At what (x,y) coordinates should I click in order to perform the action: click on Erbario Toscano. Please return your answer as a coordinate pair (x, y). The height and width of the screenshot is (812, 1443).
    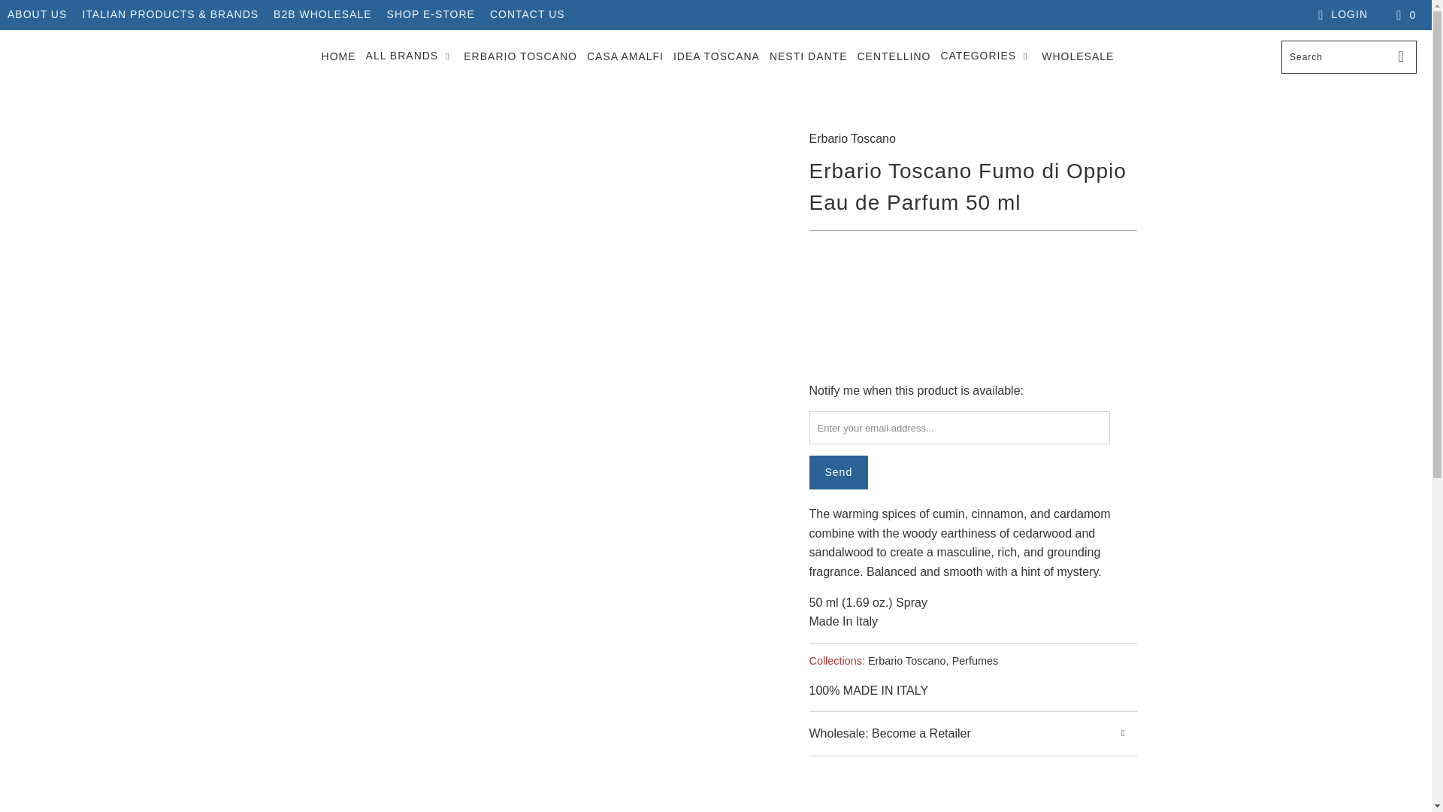
    Looking at the image, I should click on (907, 660).